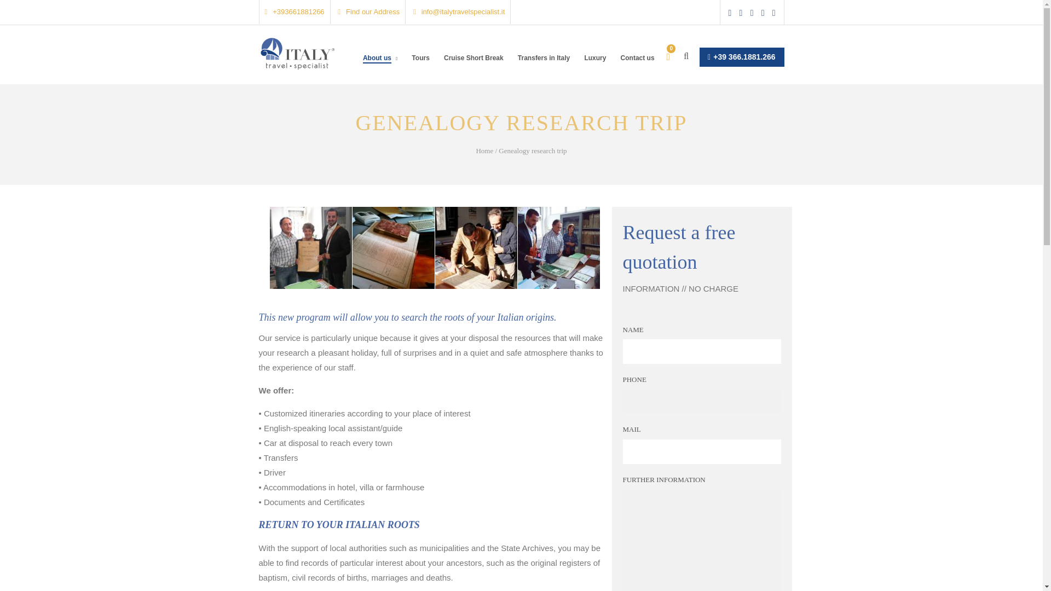  I want to click on Transfers in Italy, so click(544, 67).